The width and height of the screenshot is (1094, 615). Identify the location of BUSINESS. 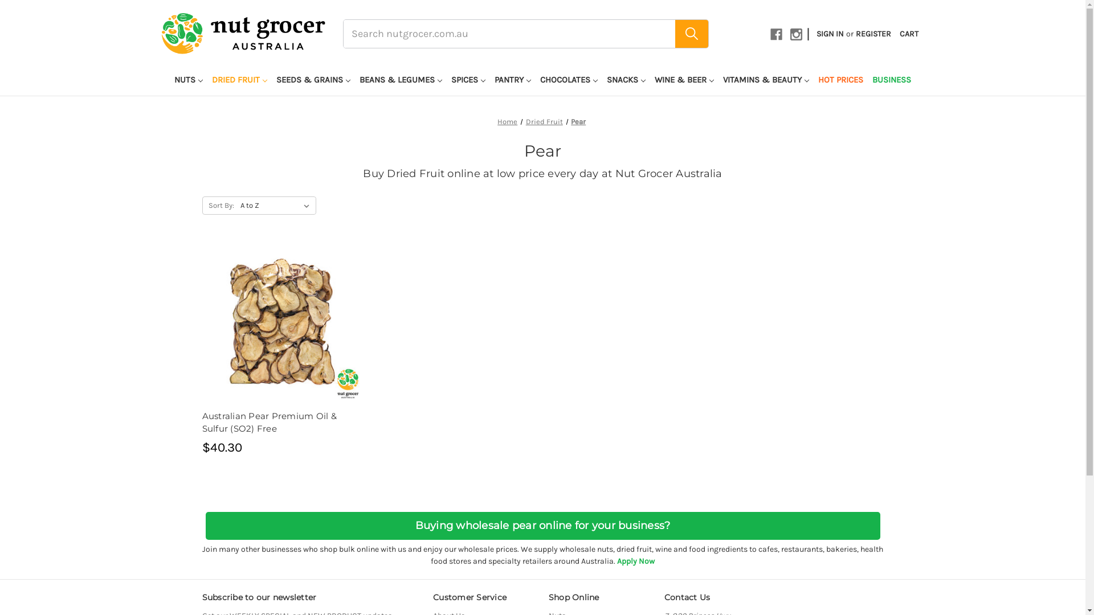
(892, 81).